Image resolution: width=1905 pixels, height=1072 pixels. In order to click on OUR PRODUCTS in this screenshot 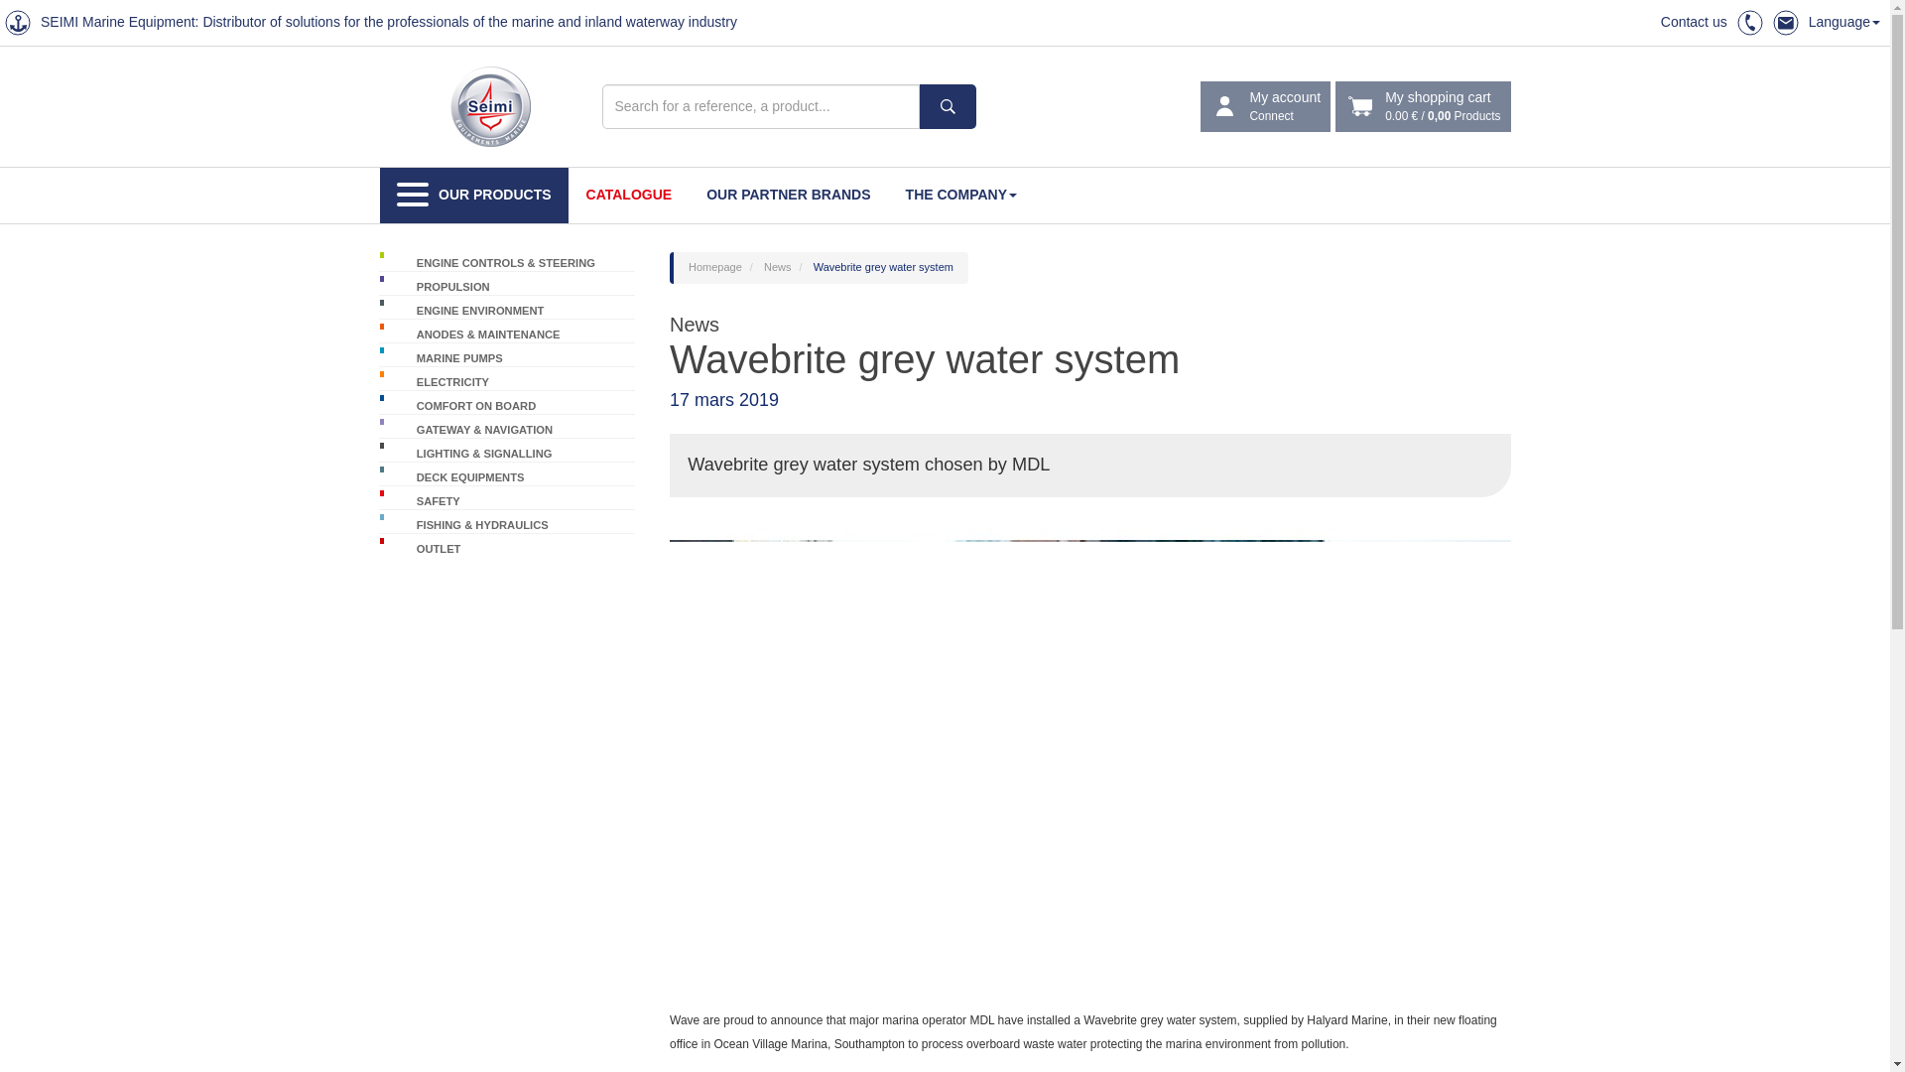, I will do `click(473, 195)`.